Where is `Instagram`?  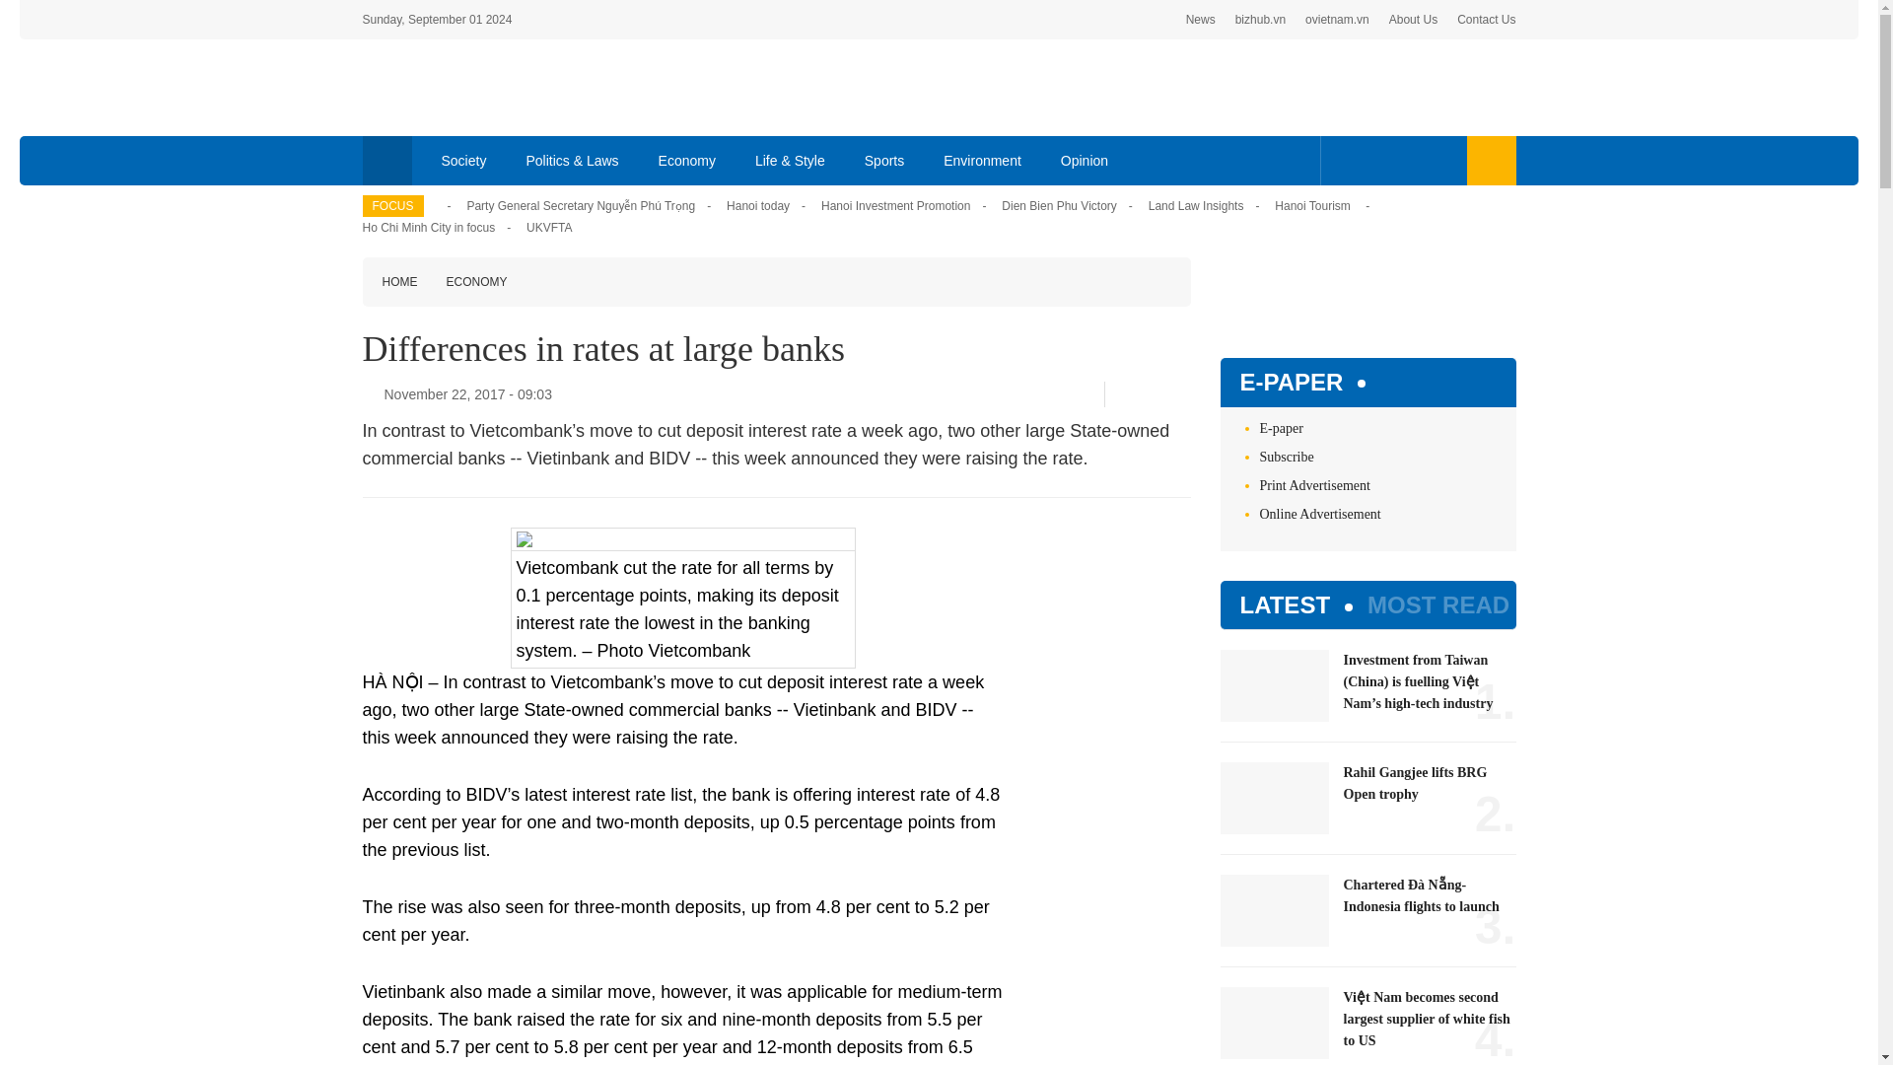
Instagram is located at coordinates (1439, 160).